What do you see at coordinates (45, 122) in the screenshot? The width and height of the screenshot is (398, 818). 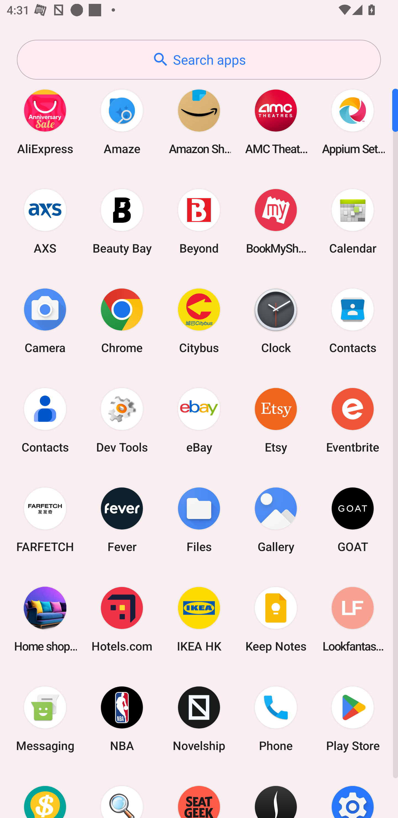 I see `AliExpress` at bounding box center [45, 122].